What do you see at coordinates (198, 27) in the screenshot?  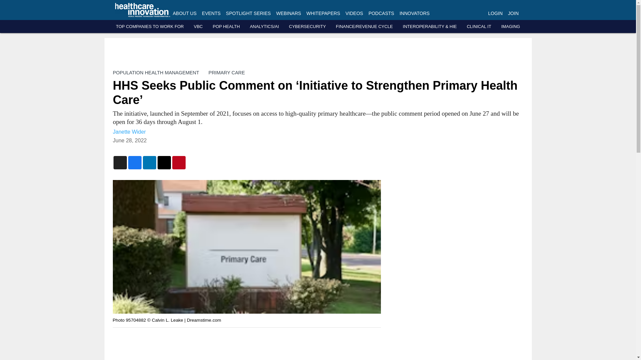 I see `VBC` at bounding box center [198, 27].